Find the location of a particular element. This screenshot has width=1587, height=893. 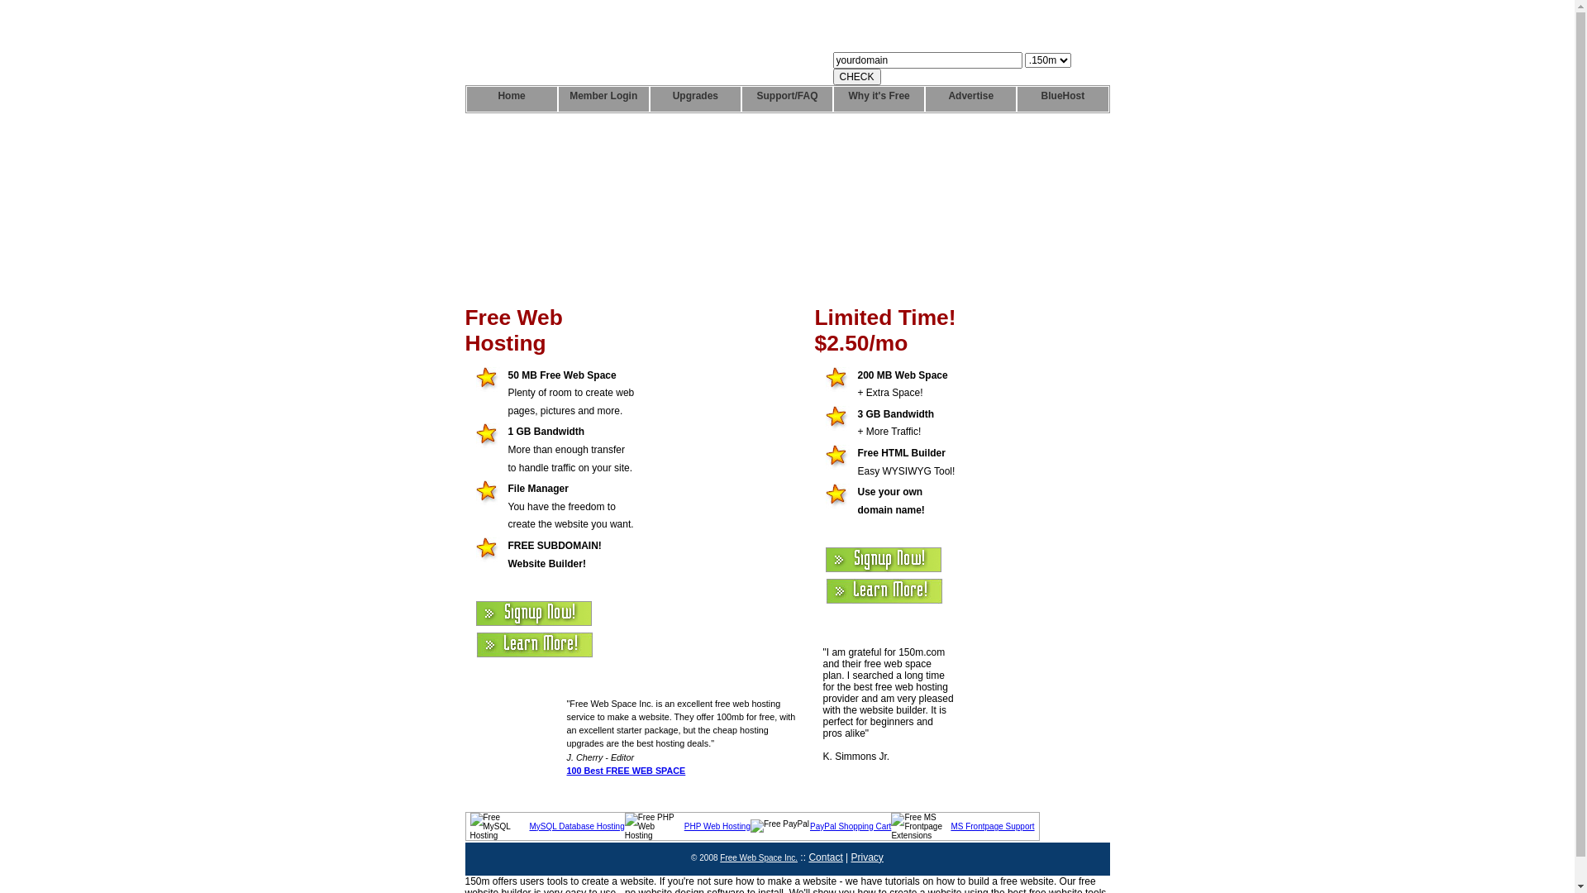

100 Best FREE WEB SPACE is located at coordinates (627, 771).